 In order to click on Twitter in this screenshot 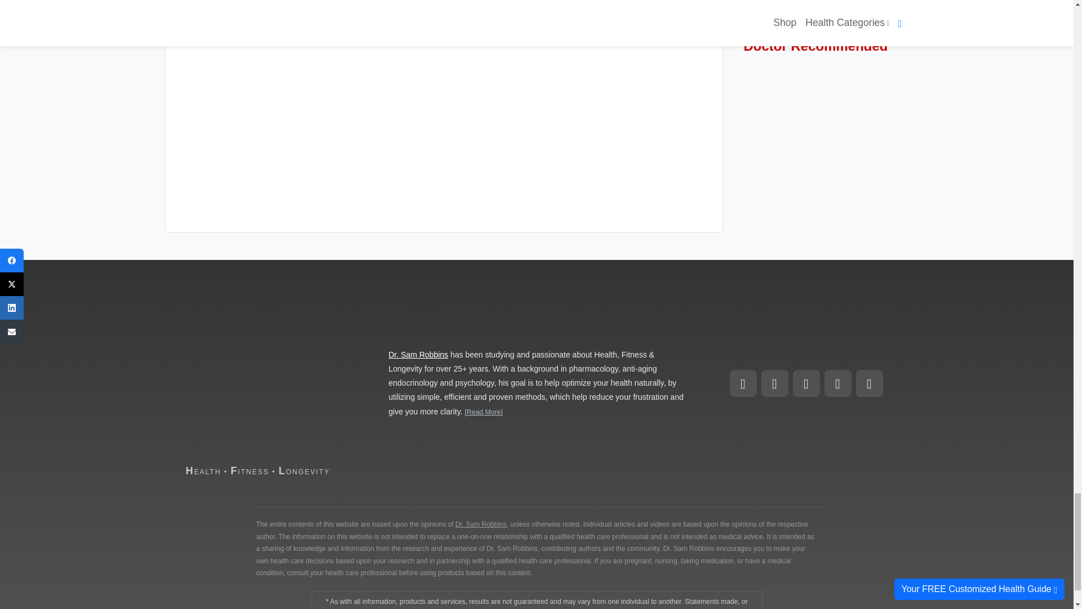, I will do `click(837, 383)`.